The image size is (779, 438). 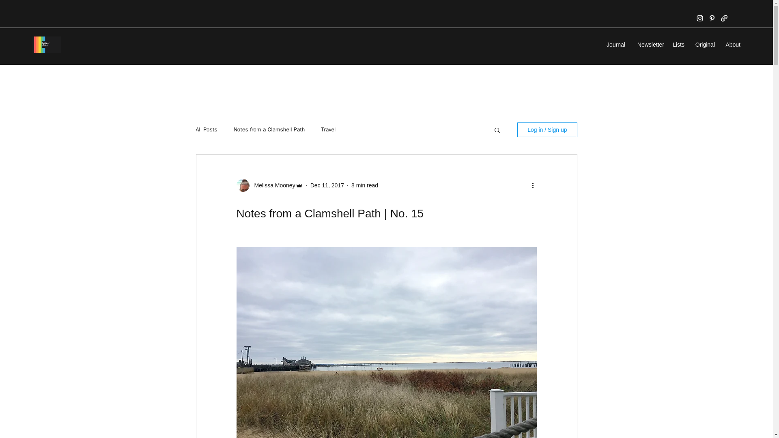 I want to click on Dec 11, 2017, so click(x=327, y=185).